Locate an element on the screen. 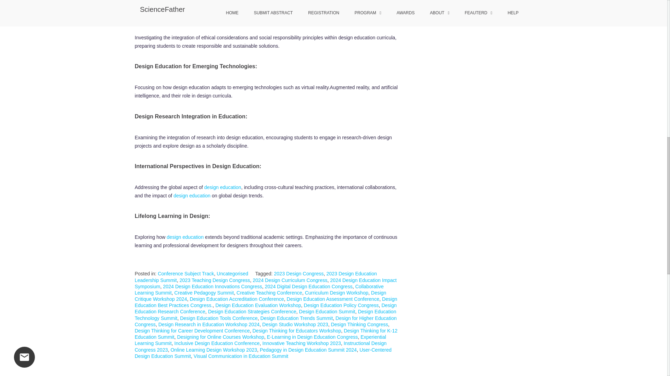  2024 Design Education Impact Symposium is located at coordinates (265, 283).